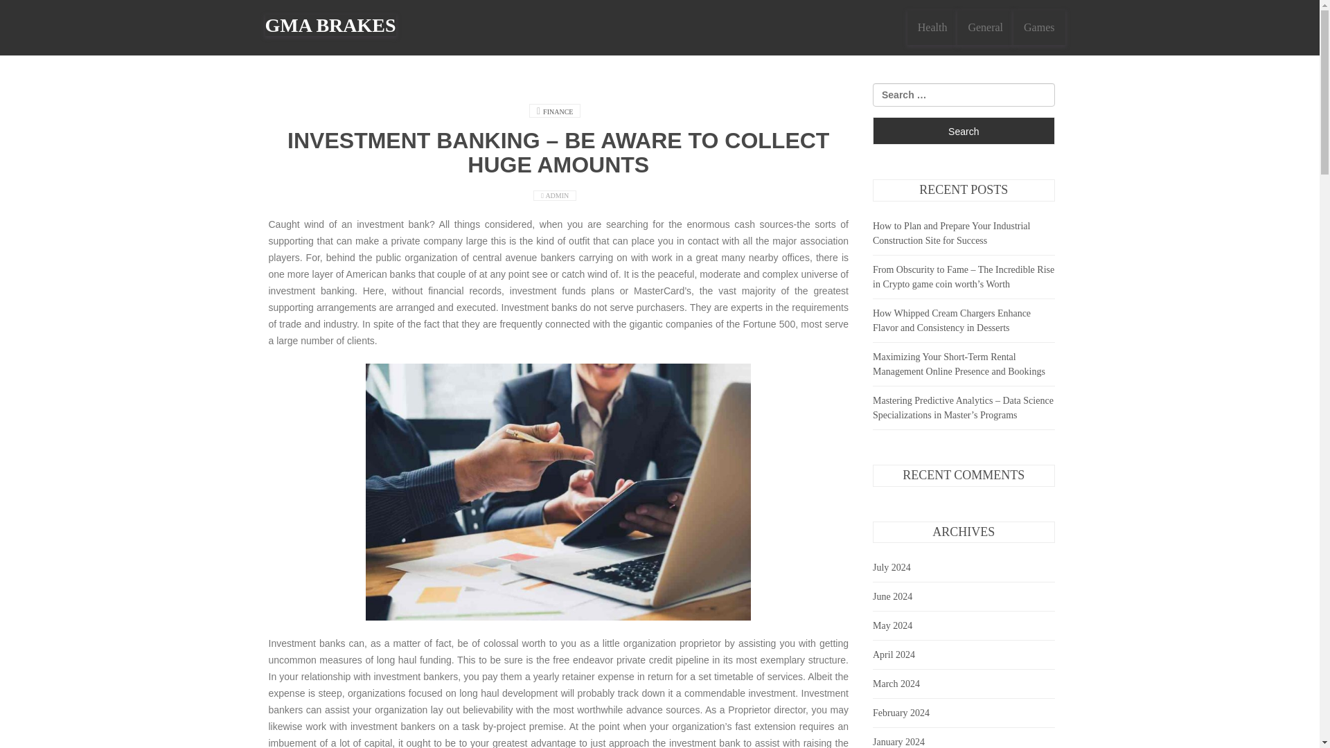  Describe the element at coordinates (932, 28) in the screenshot. I see `Health` at that location.